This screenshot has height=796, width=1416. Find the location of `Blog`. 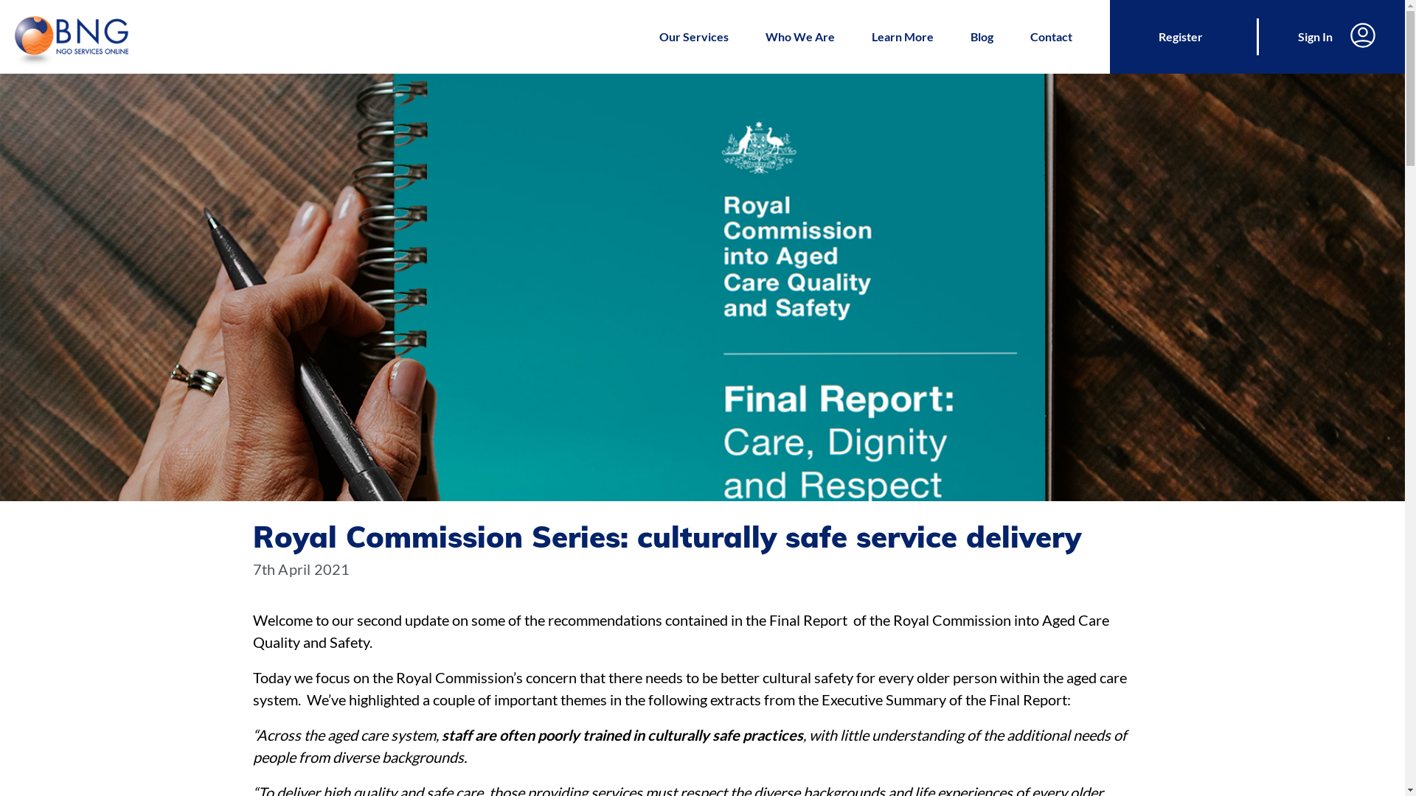

Blog is located at coordinates (982, 37).